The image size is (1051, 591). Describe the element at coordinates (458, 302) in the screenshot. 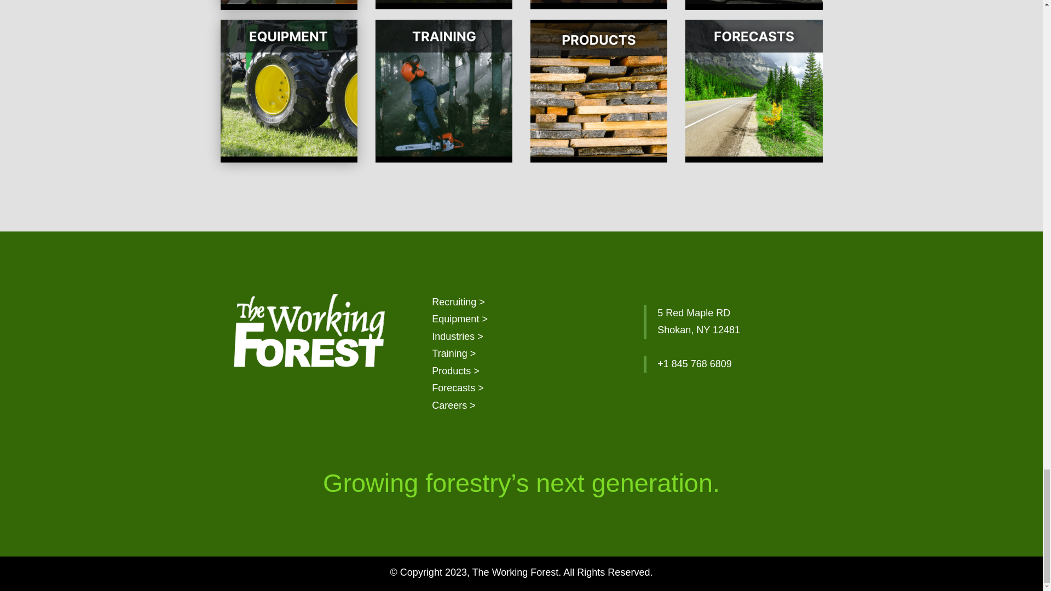

I see `Recruiting Information` at that location.